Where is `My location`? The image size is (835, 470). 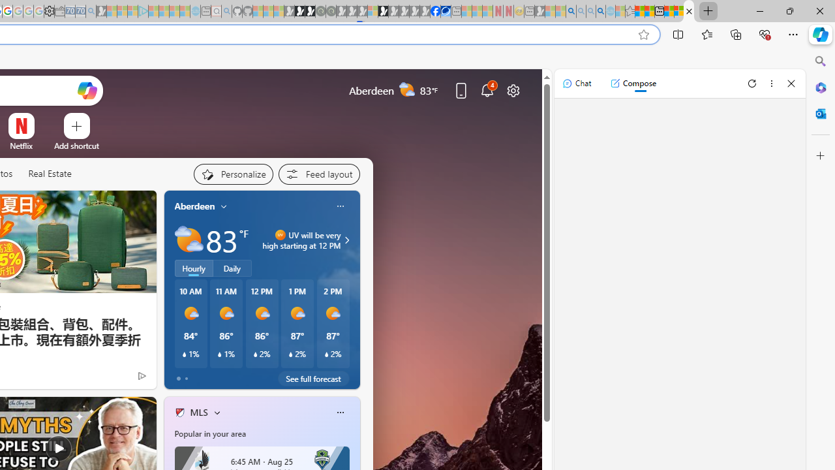
My location is located at coordinates (224, 206).